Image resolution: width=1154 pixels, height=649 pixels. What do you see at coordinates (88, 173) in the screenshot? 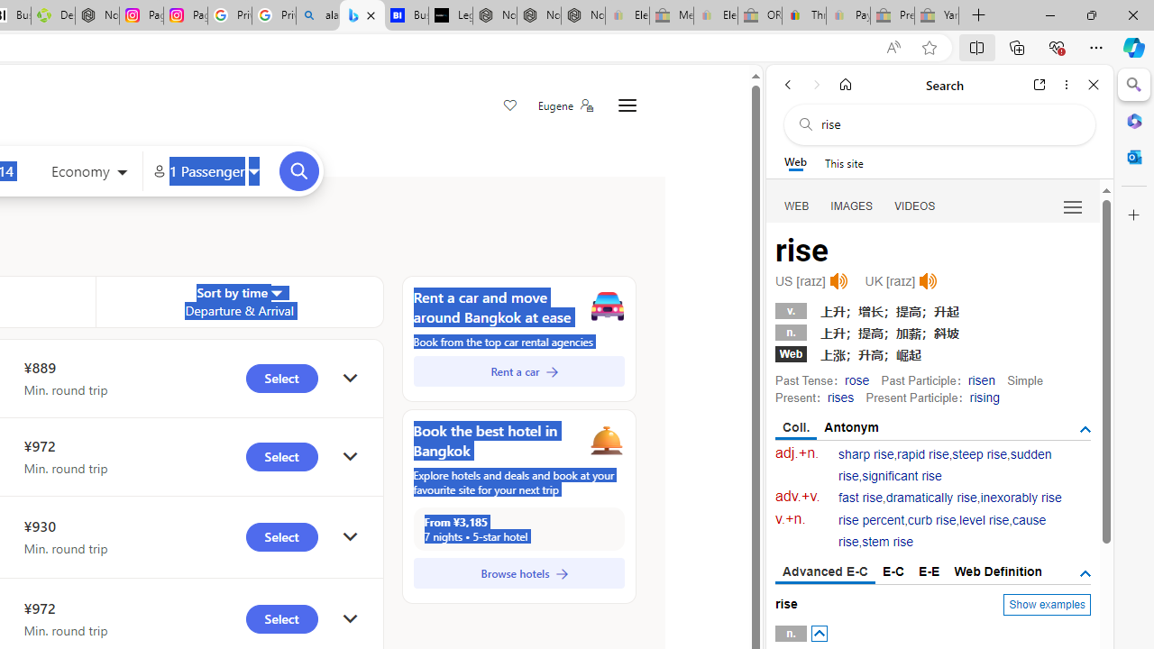
I see `Select class of service` at bounding box center [88, 173].